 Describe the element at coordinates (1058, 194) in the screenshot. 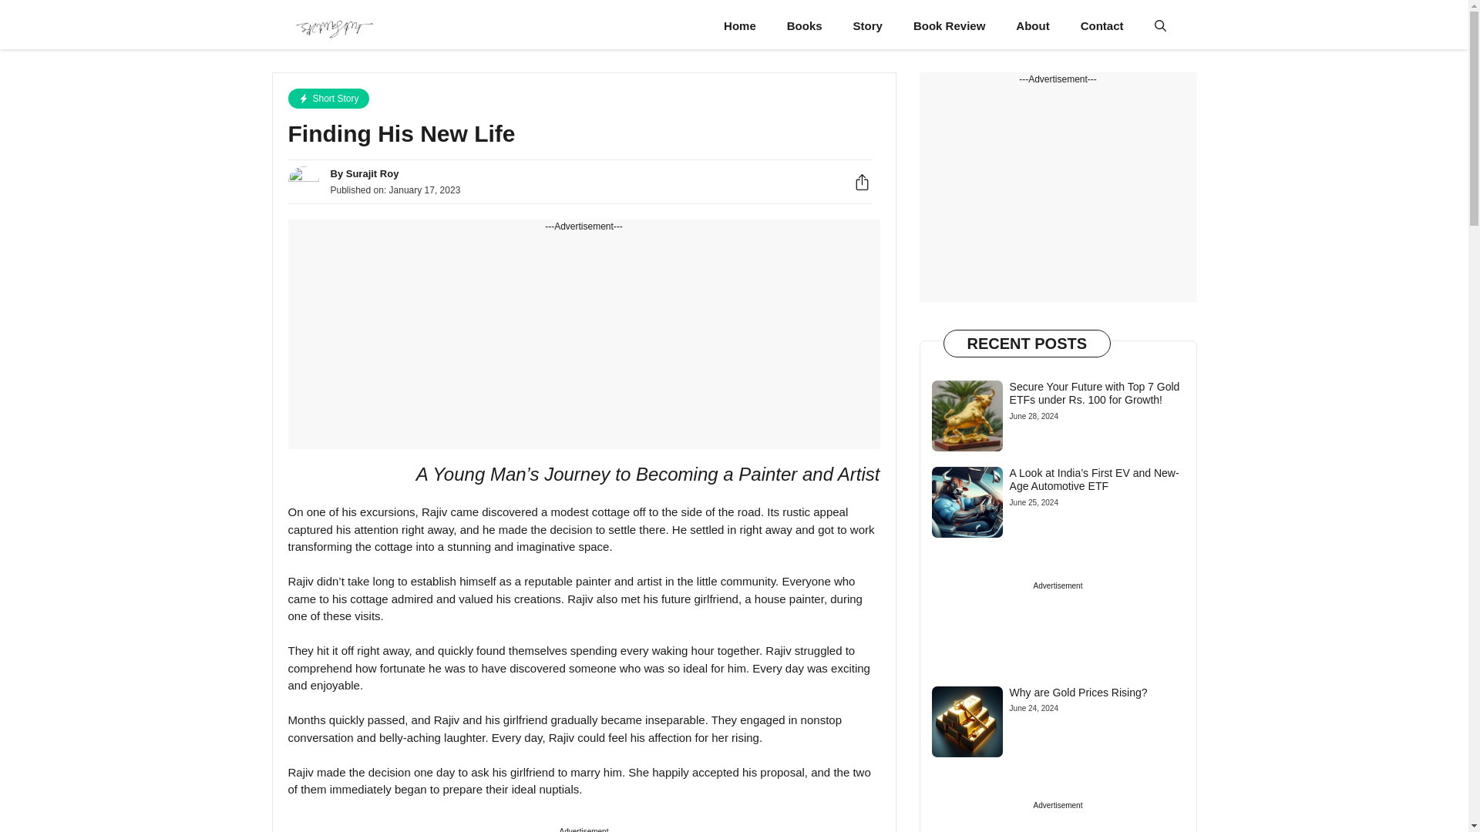

I see `Advertisement` at that location.